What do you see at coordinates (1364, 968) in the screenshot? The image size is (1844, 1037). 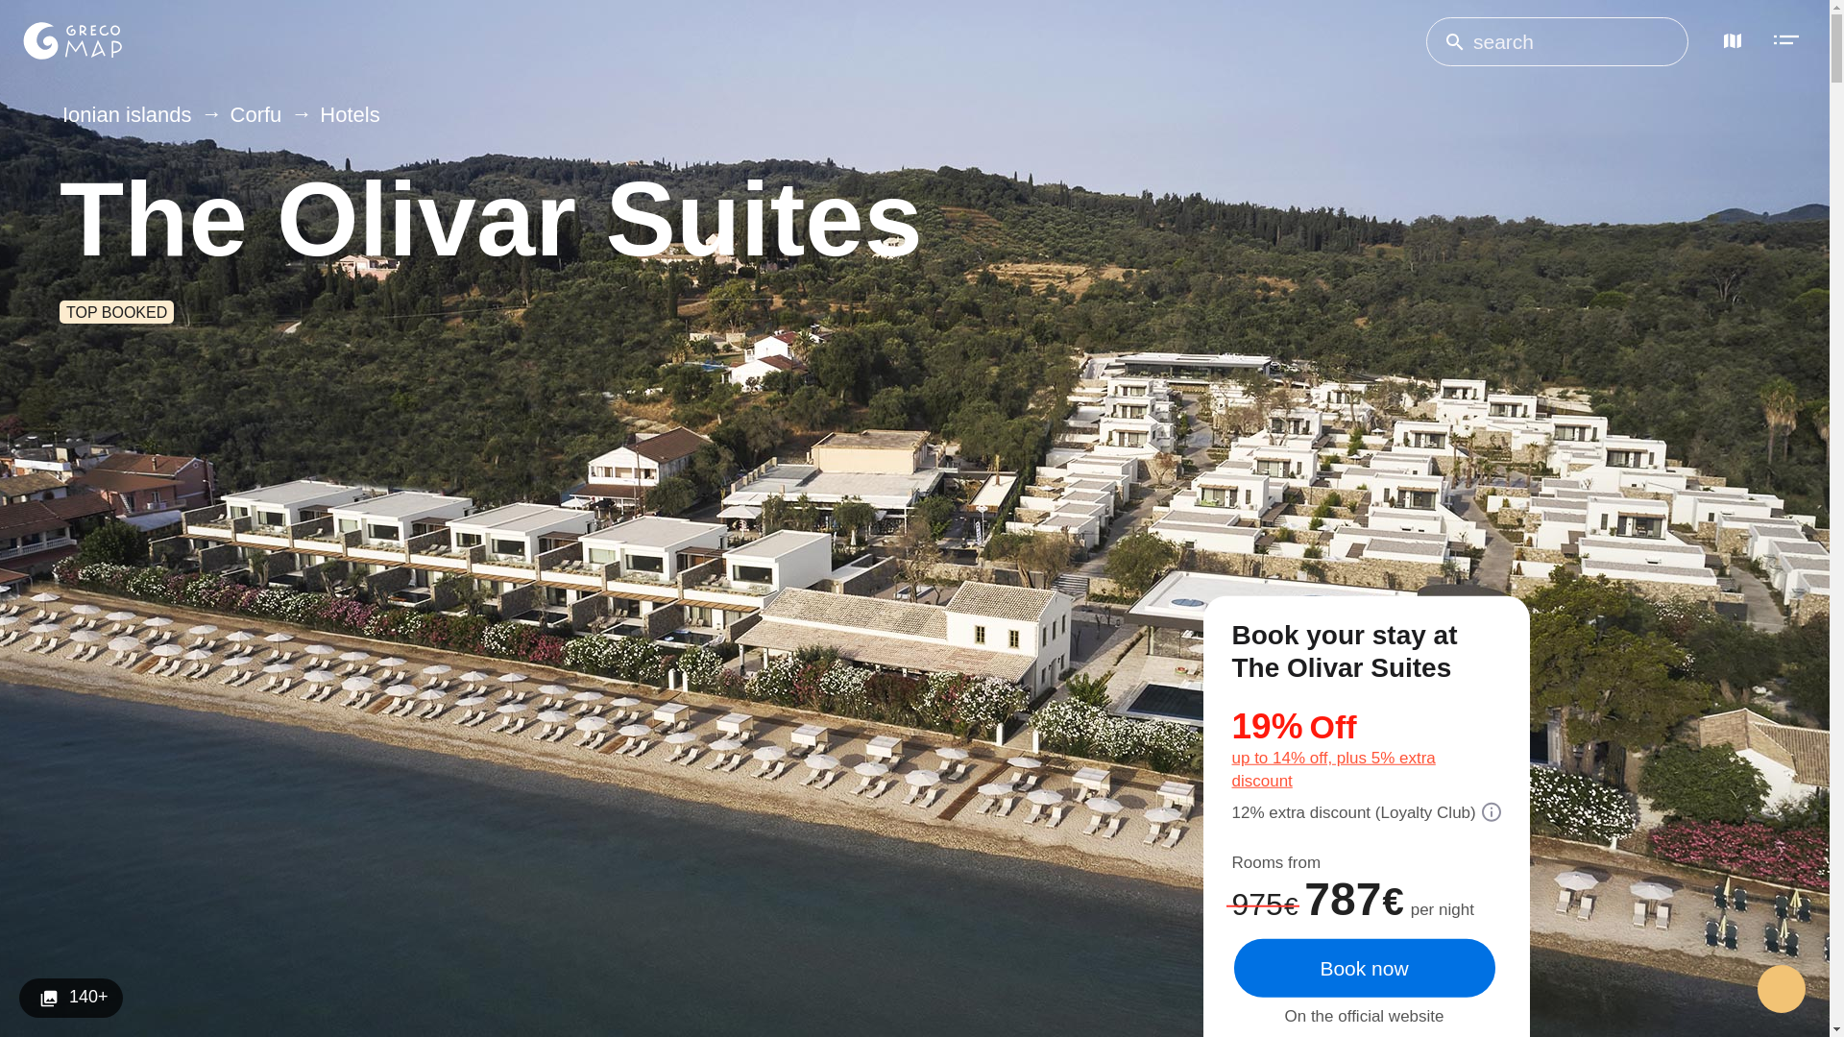 I see `Book now` at bounding box center [1364, 968].